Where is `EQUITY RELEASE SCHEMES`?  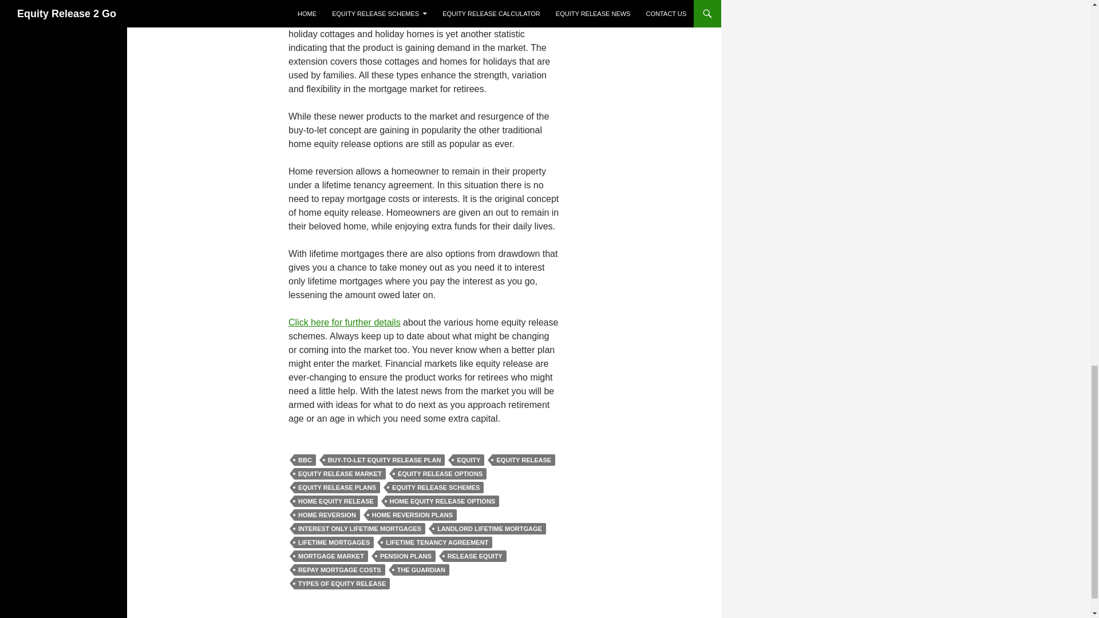
EQUITY RELEASE SCHEMES is located at coordinates (435, 488).